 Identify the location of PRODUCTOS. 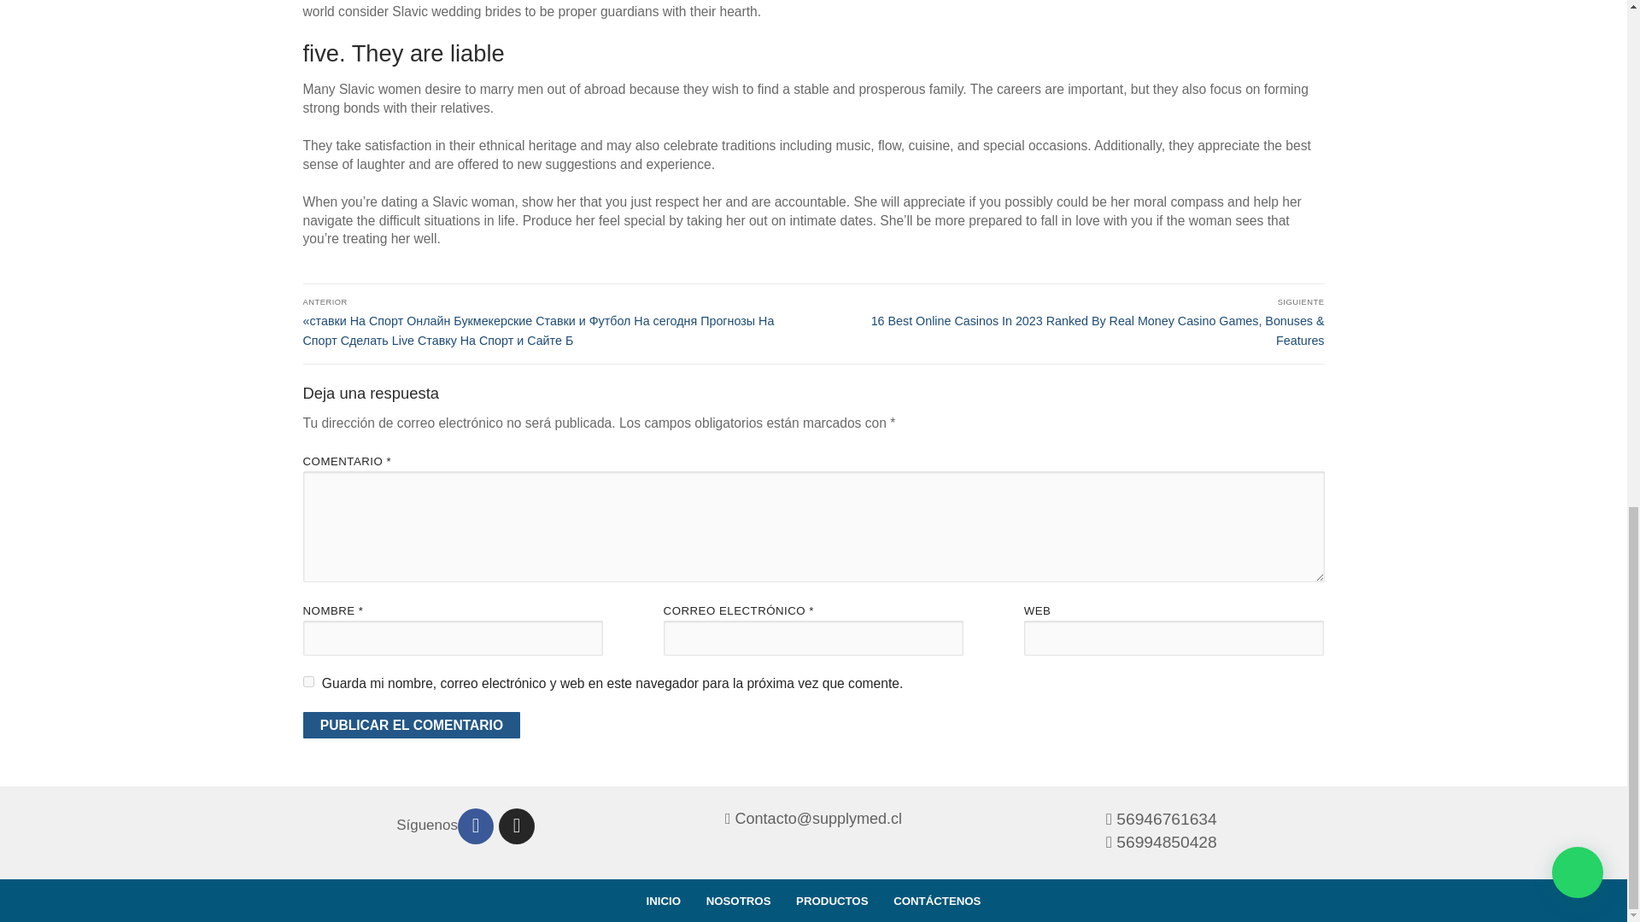
(832, 900).